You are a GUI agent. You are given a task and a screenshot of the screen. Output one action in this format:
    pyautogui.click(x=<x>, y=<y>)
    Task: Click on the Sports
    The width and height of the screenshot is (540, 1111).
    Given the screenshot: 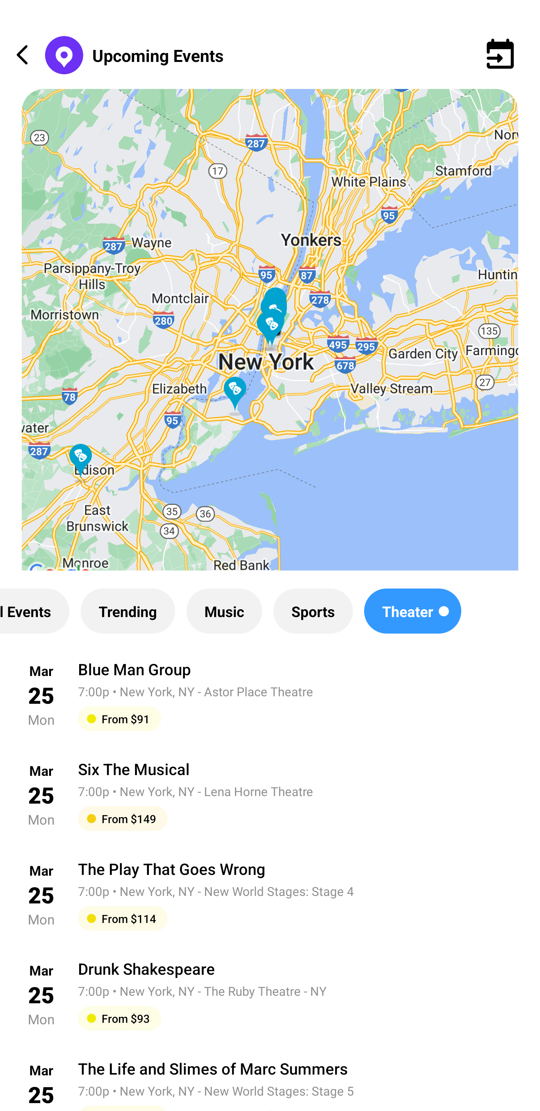 What is the action you would take?
    pyautogui.click(x=313, y=611)
    